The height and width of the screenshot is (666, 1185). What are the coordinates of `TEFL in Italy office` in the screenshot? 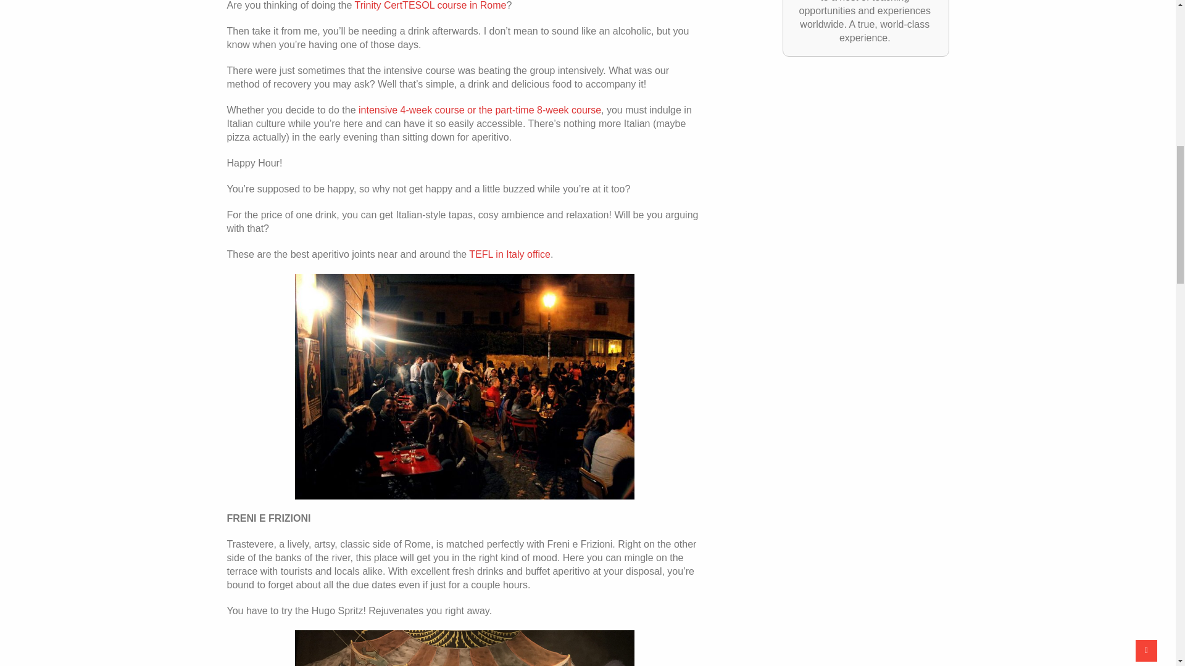 It's located at (510, 254).